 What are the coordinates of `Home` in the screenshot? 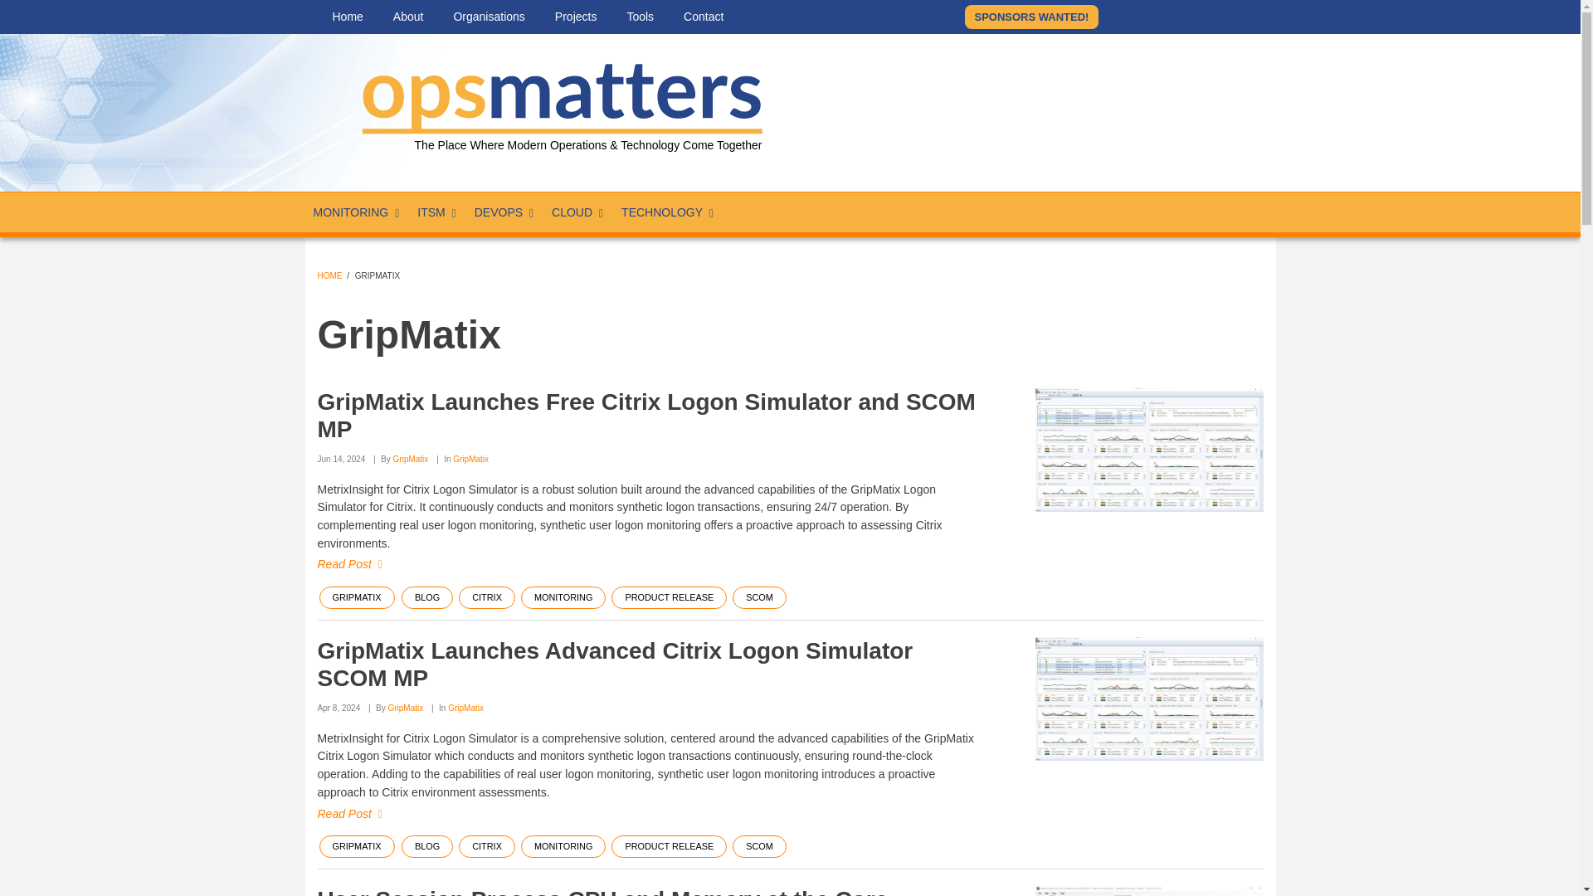 It's located at (347, 17).